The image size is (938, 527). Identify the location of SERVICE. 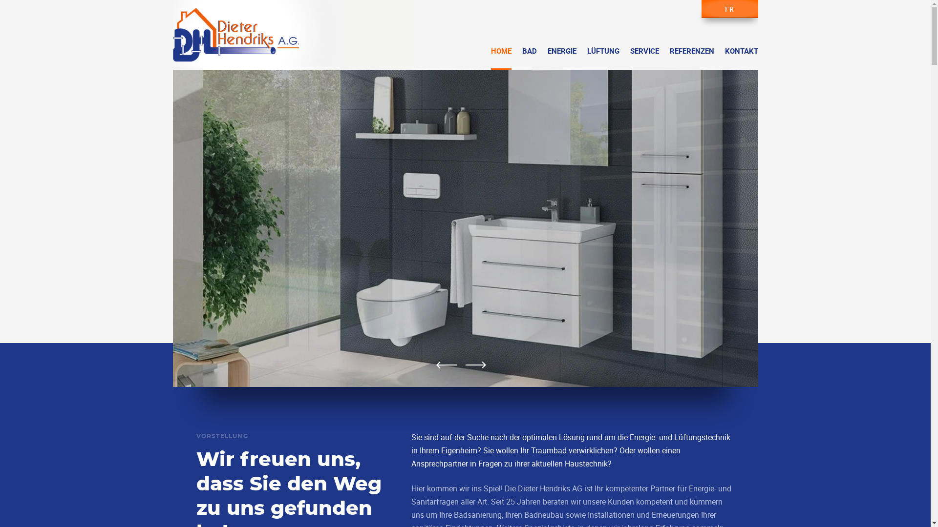
(645, 59).